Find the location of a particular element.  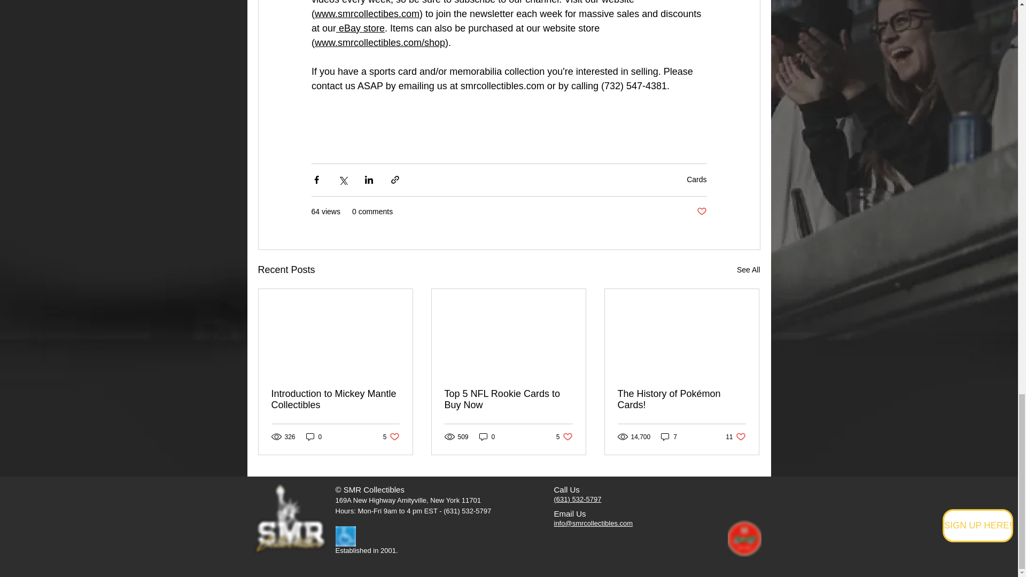

Twitter Follow is located at coordinates (744, 506).